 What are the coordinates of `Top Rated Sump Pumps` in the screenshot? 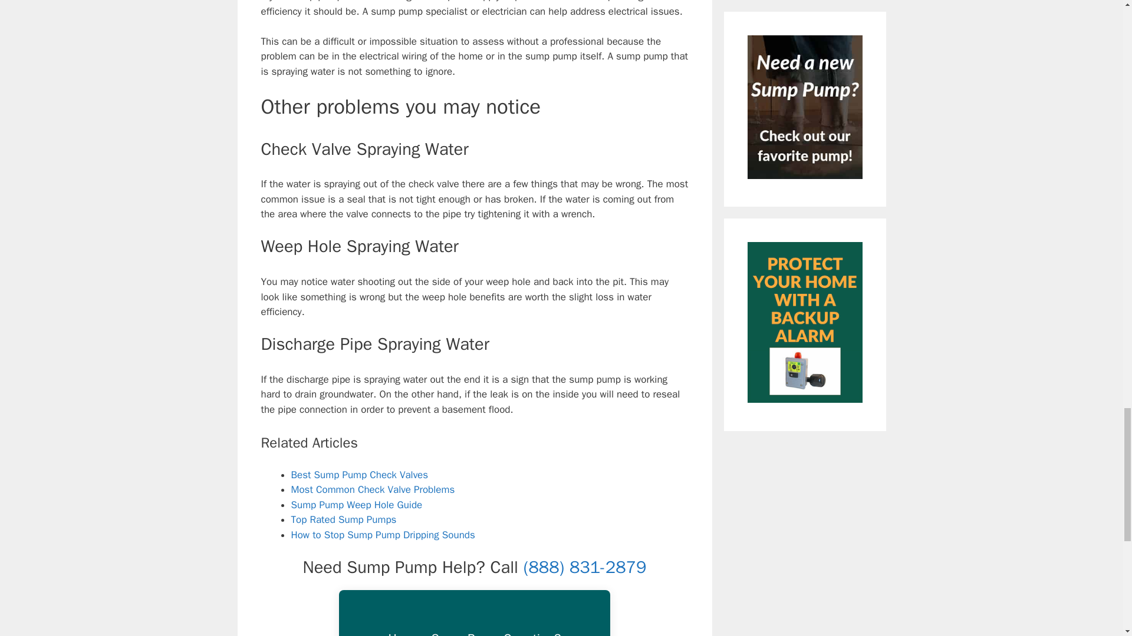 It's located at (344, 519).